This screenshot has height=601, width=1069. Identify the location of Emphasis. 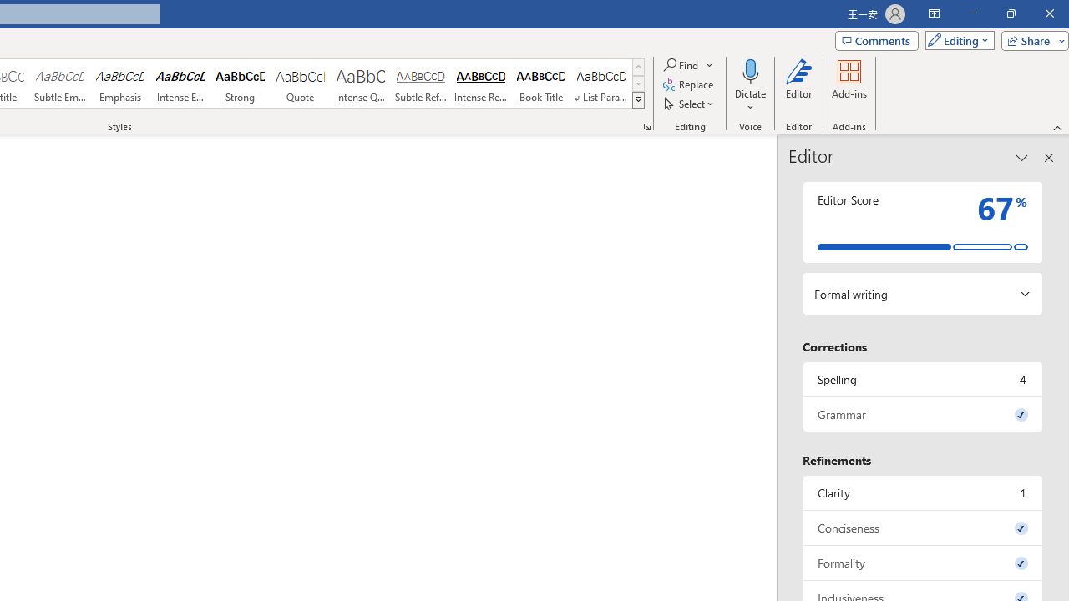
(120, 83).